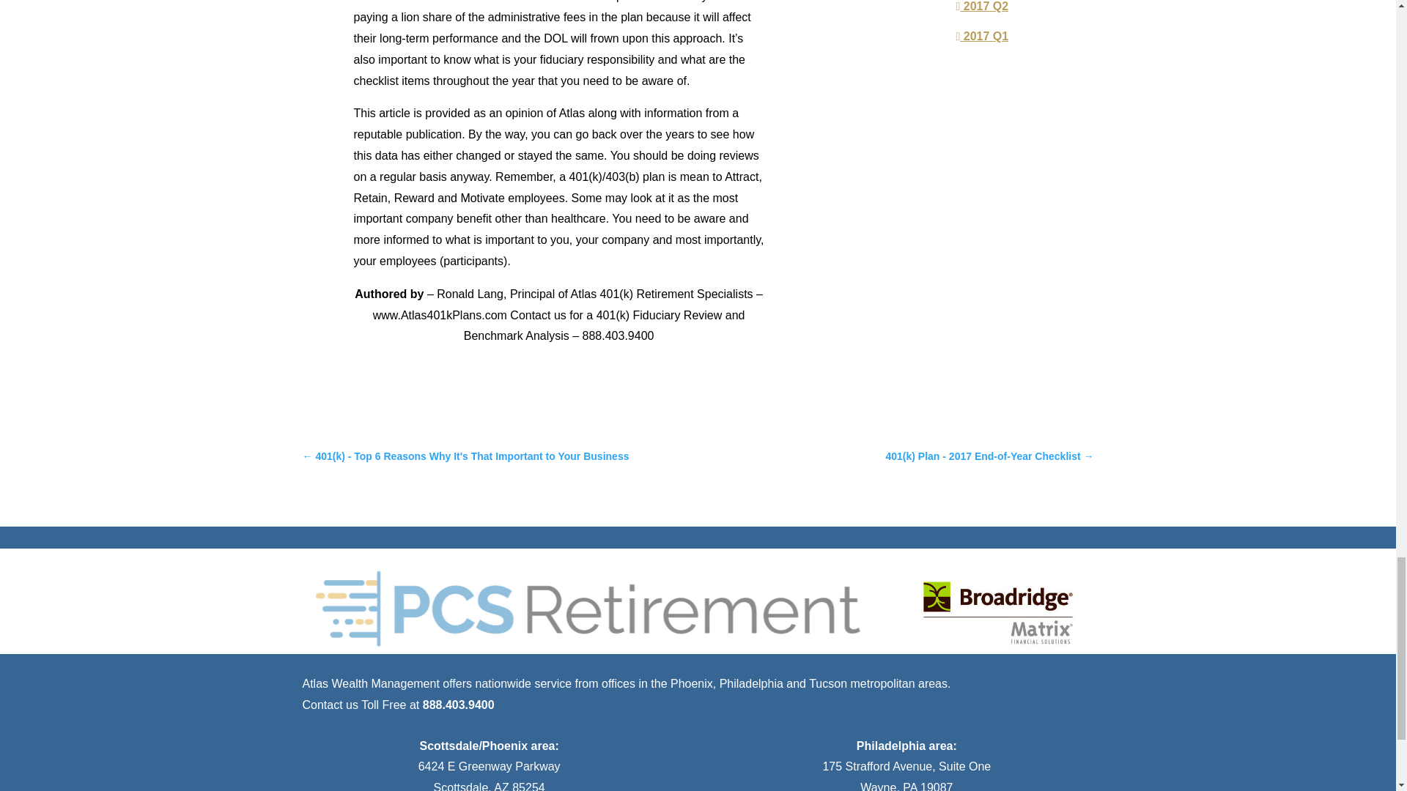 This screenshot has height=791, width=1407. Describe the element at coordinates (698, 608) in the screenshot. I see `RCP Solutions Broadridge Matrix Logo` at that location.